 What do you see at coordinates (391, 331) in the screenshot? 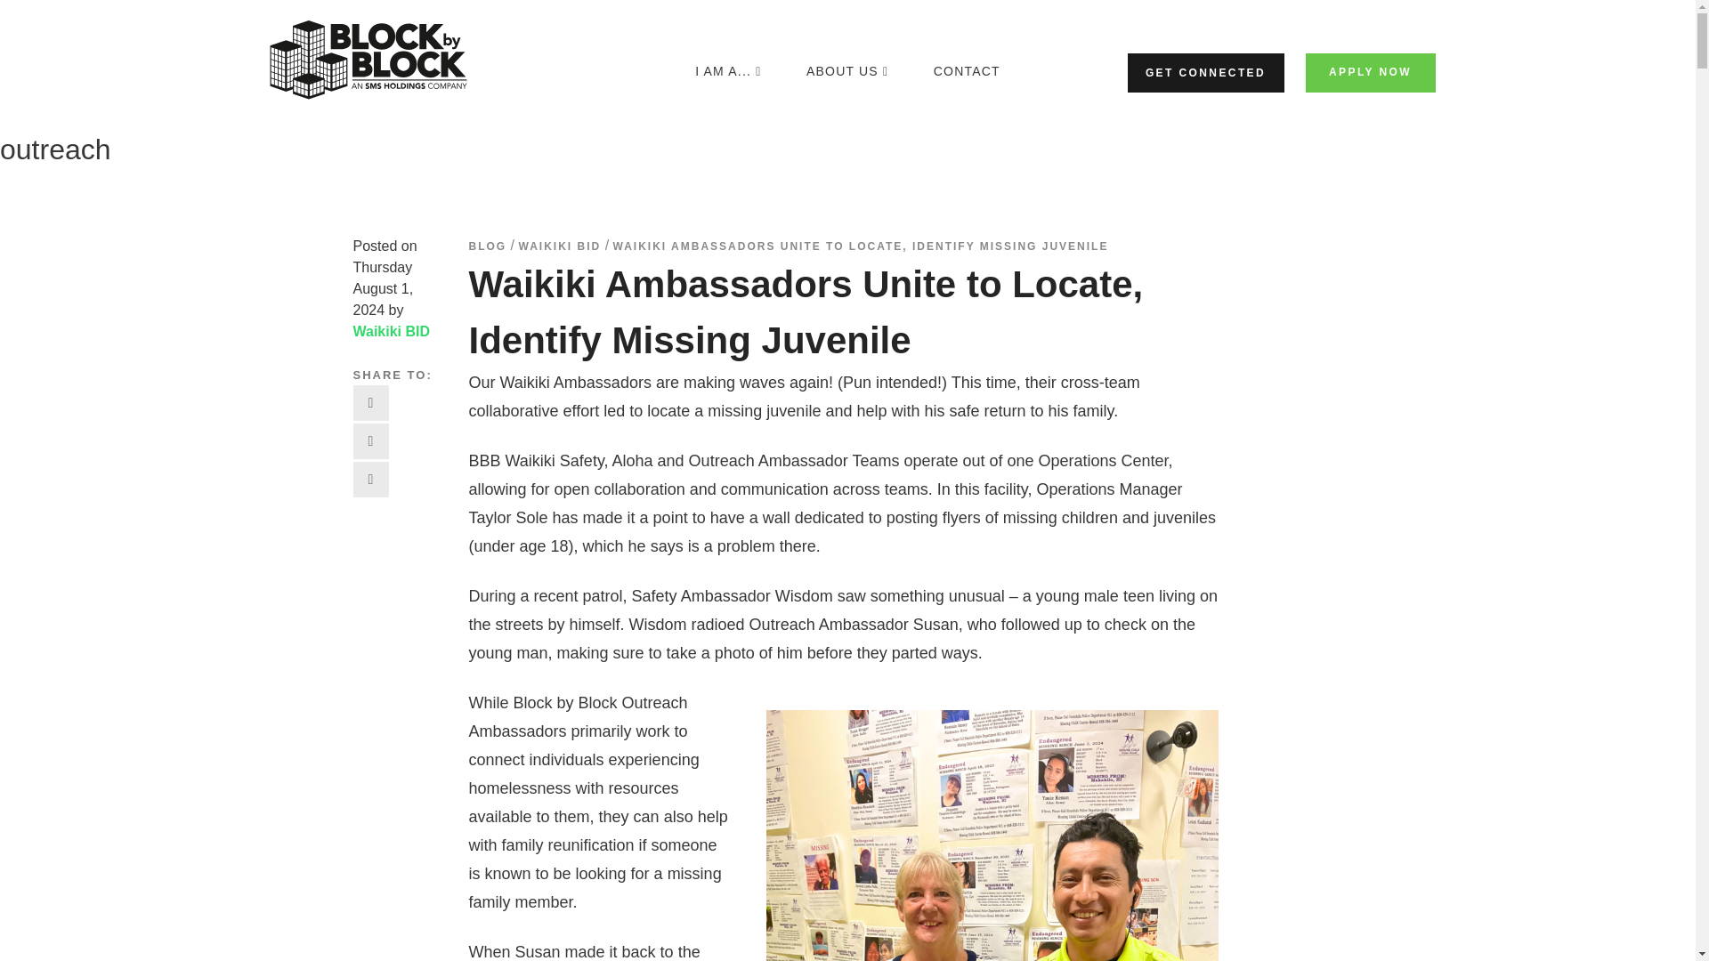
I see `Waikiki BID` at bounding box center [391, 331].